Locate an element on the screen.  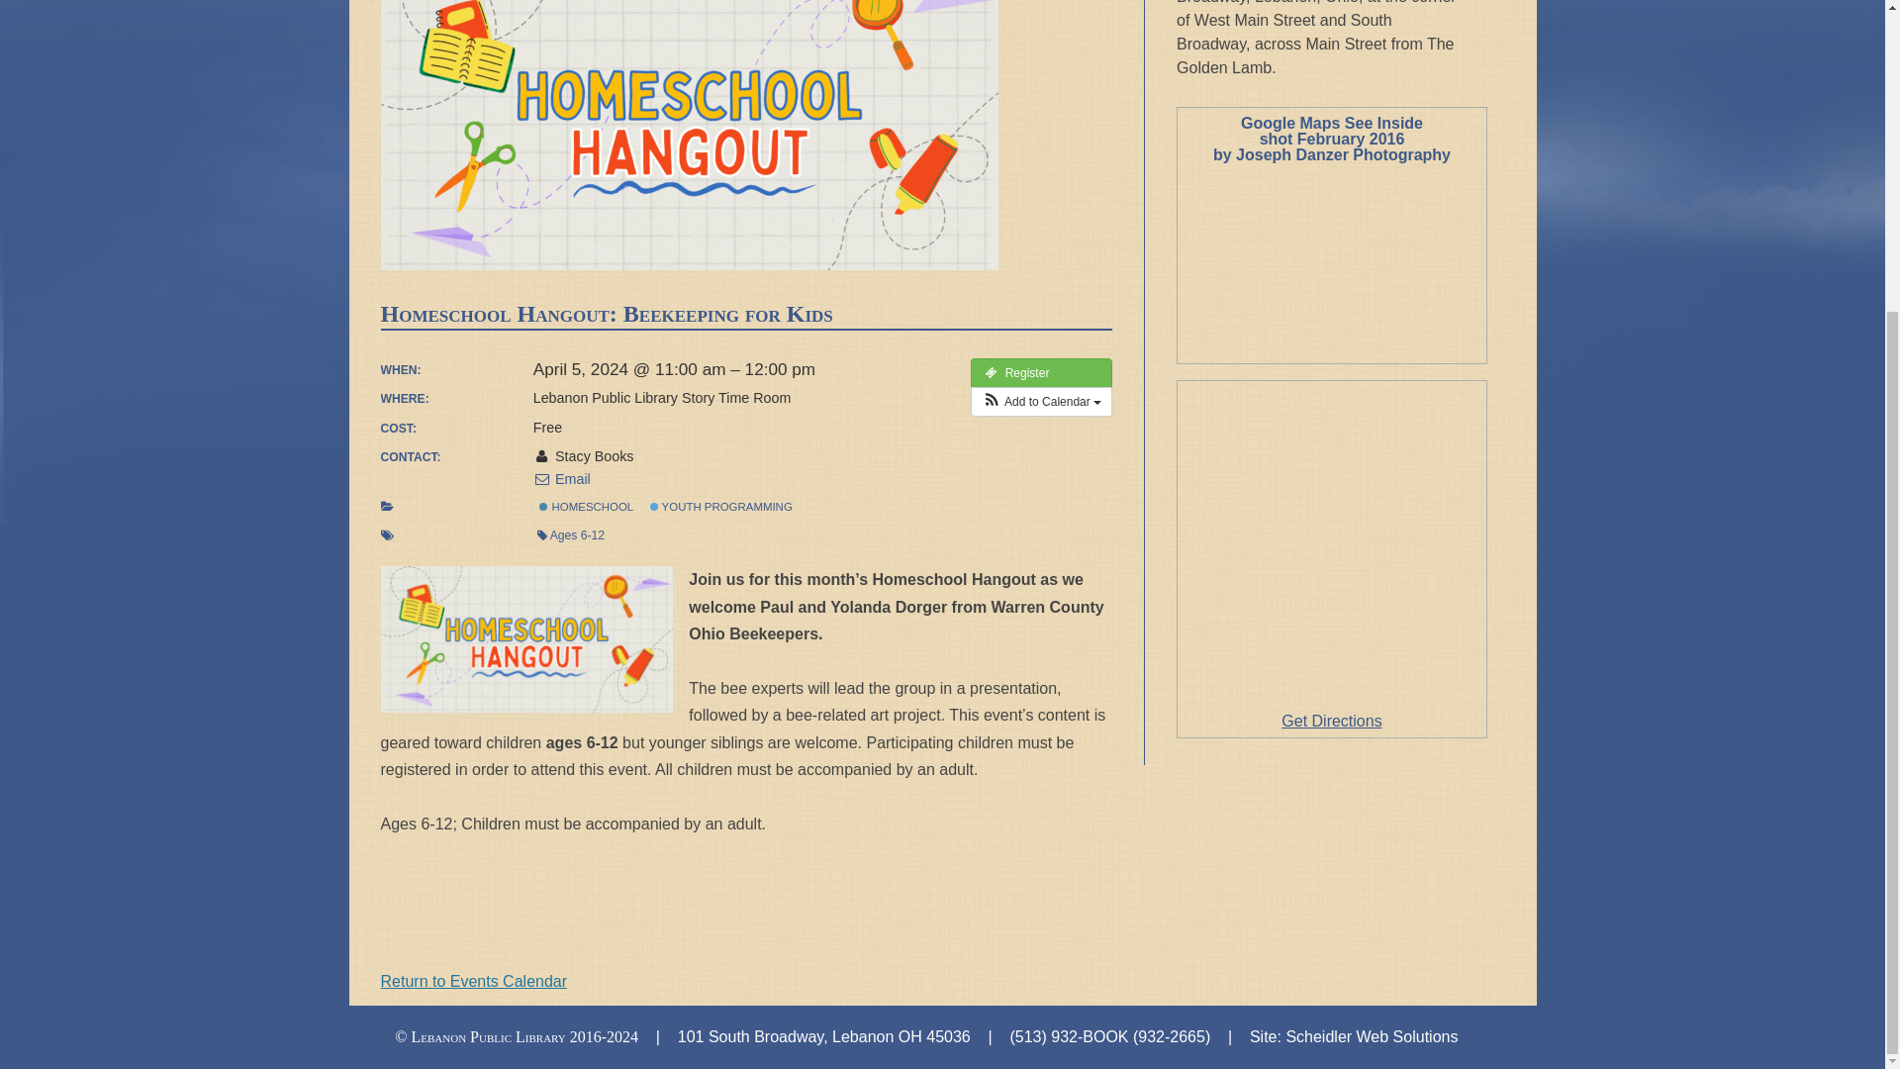
Return to Events Calendar is located at coordinates (473, 981).